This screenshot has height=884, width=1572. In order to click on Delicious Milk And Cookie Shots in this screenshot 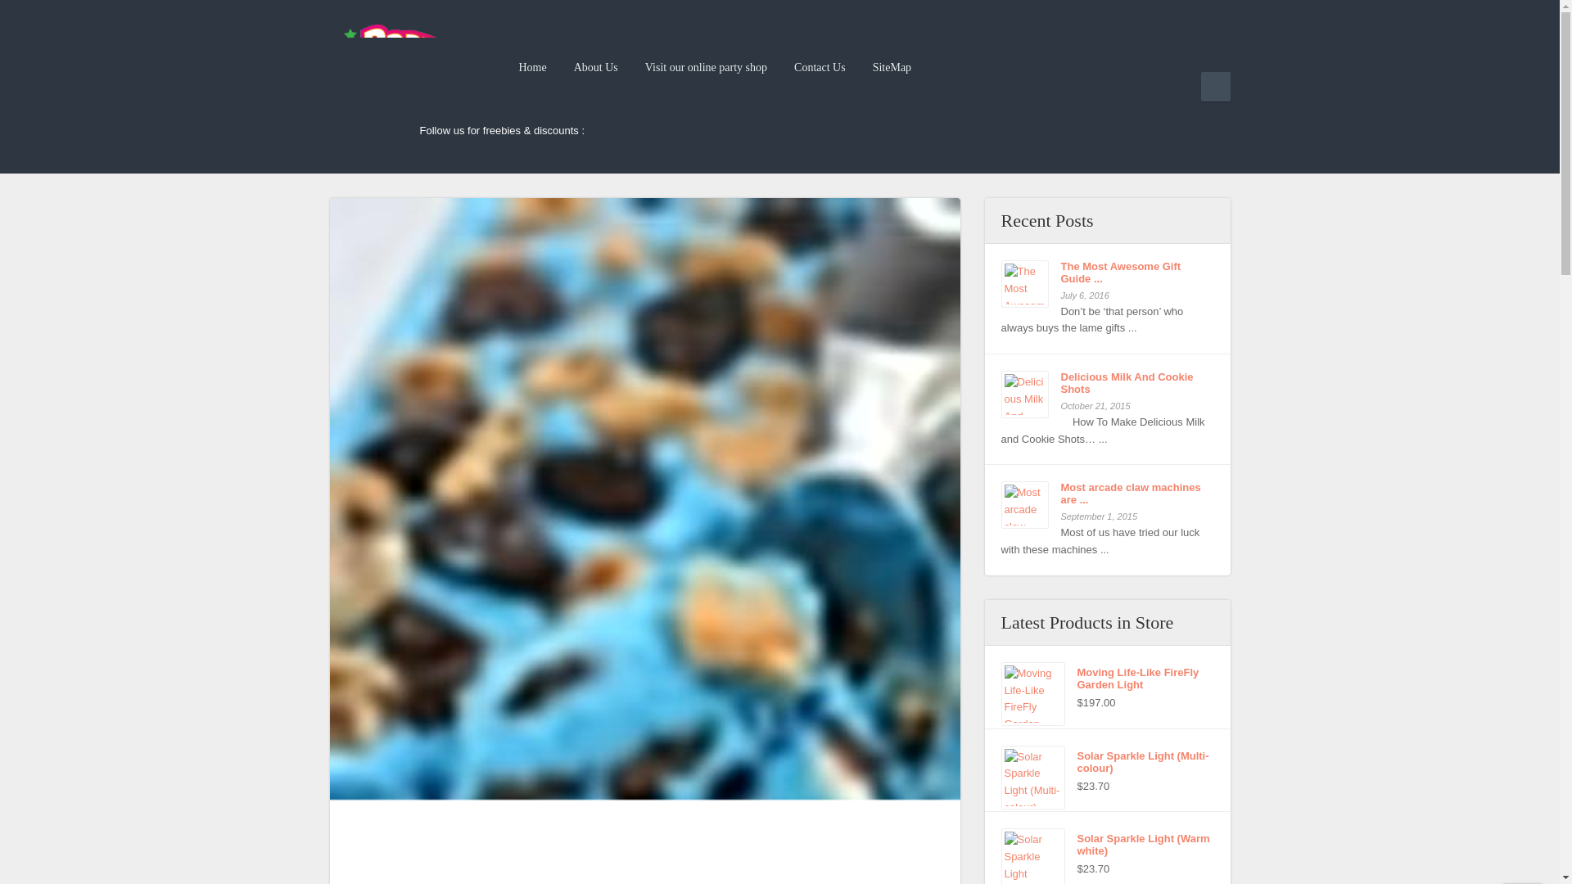, I will do `click(1107, 382)`.